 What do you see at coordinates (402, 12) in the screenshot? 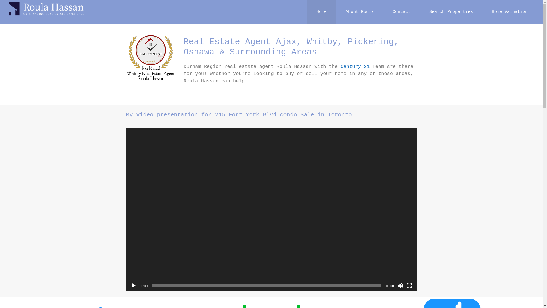
I see `Contact` at bounding box center [402, 12].